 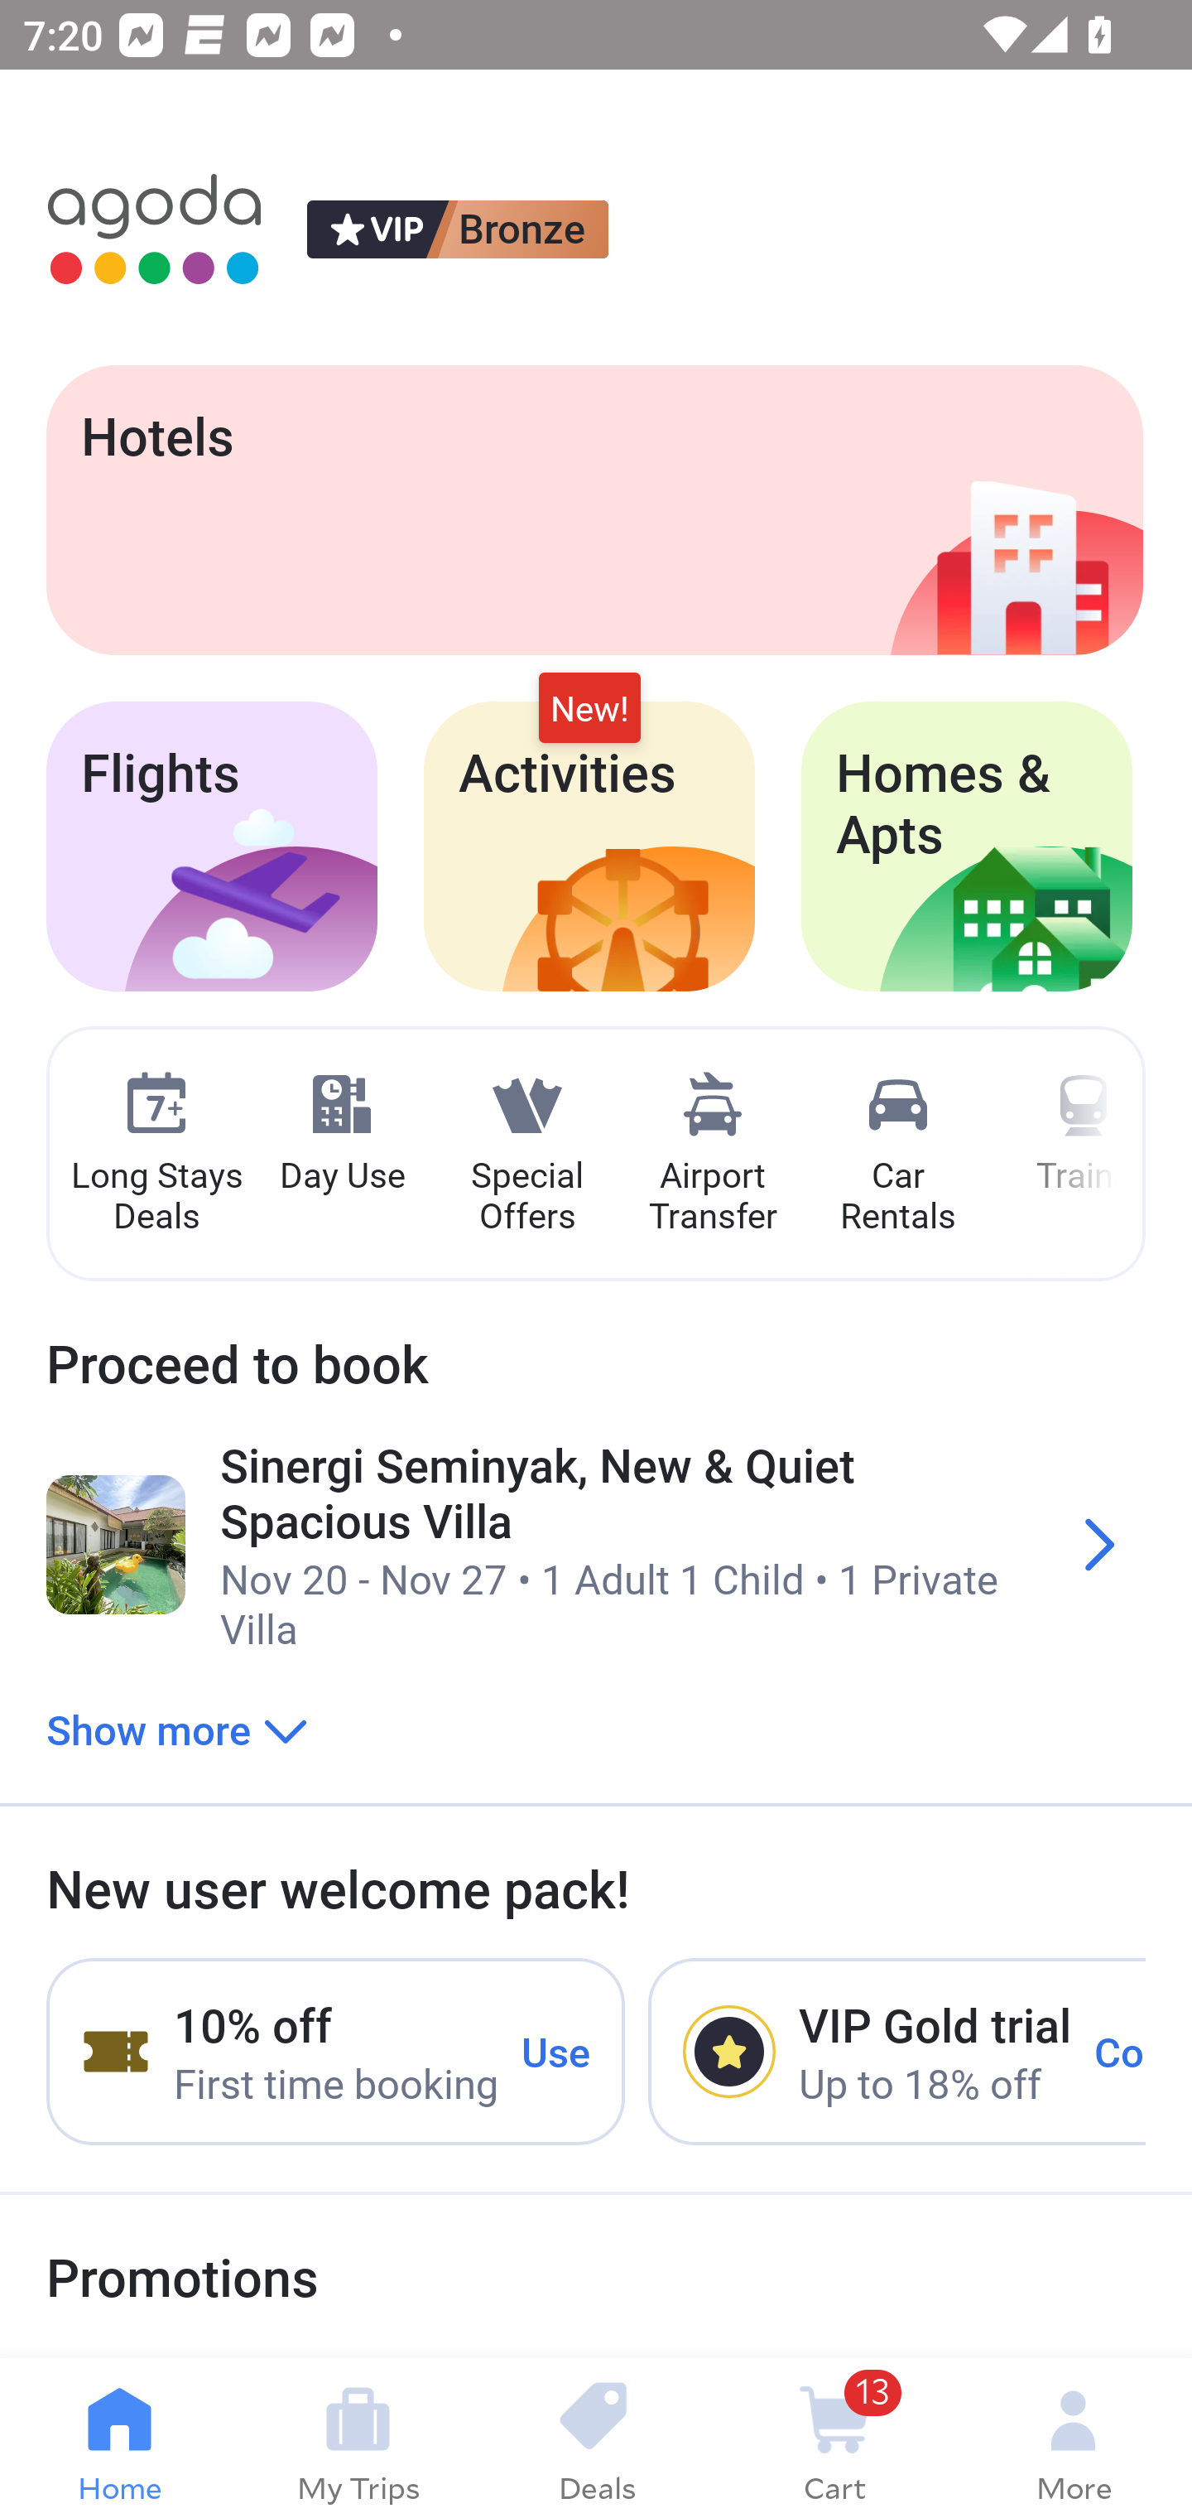 What do you see at coordinates (897, 1155) in the screenshot?
I see `Car Rentals` at bounding box center [897, 1155].